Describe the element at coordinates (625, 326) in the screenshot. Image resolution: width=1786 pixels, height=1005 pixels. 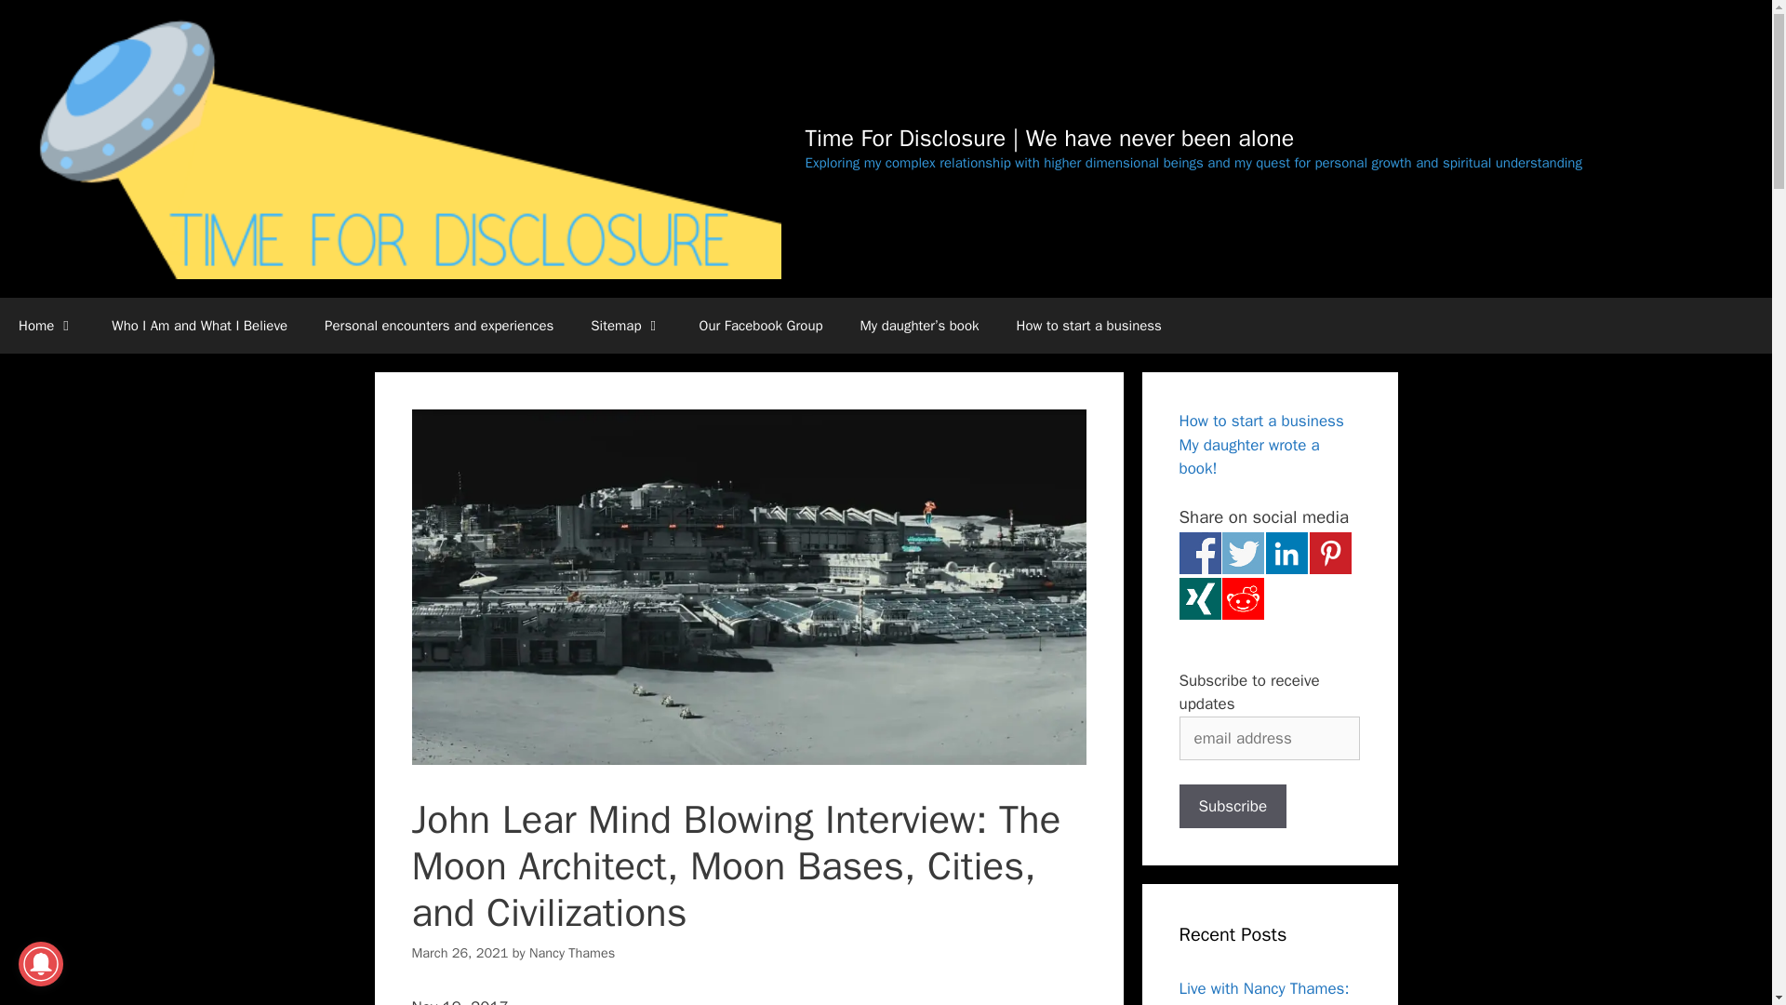
I see `Sitemap` at that location.